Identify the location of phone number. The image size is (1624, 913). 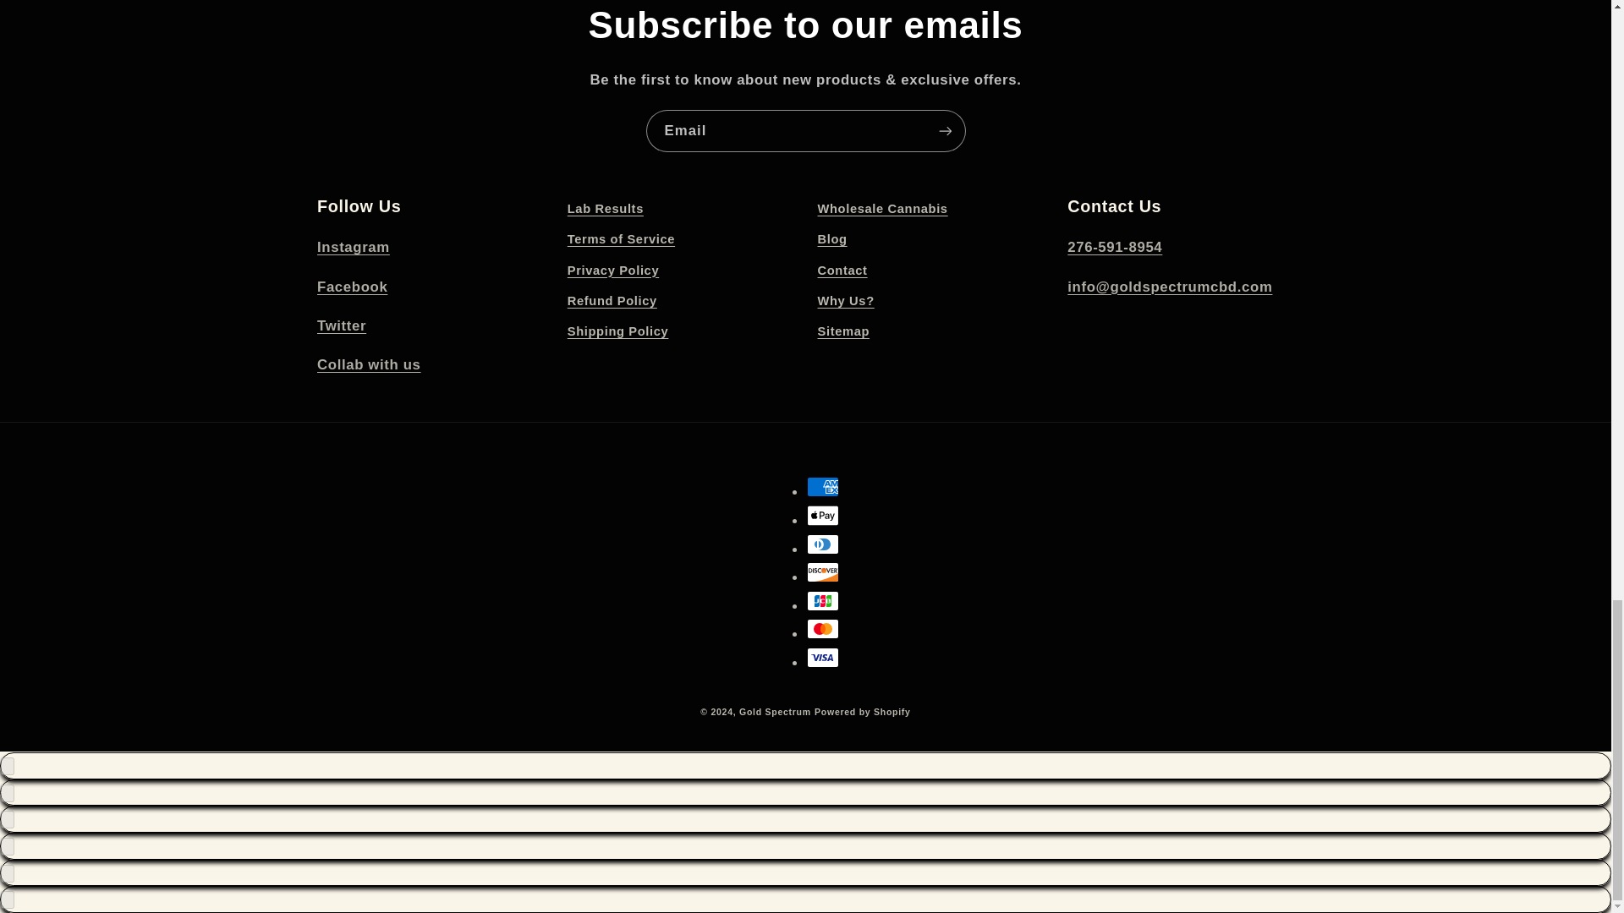
(1115, 247).